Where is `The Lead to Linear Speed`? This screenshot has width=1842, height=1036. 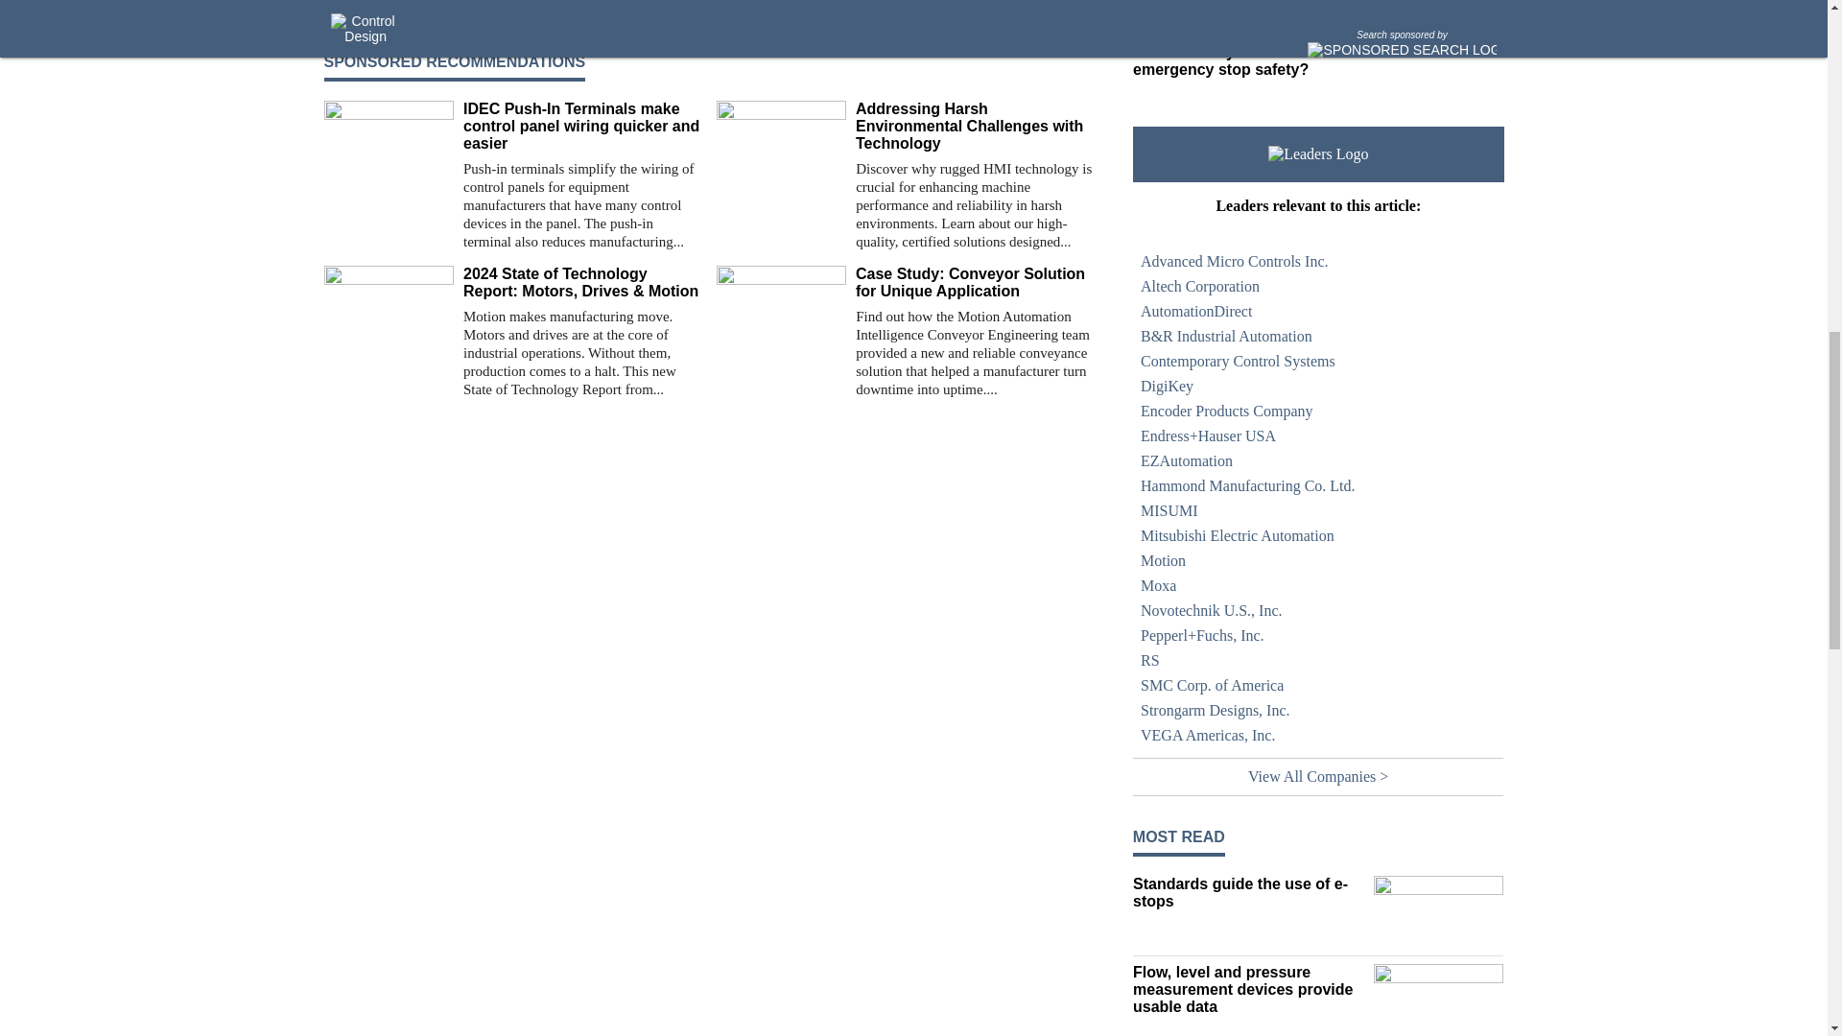 The Lead to Linear Speed is located at coordinates (905, 12).